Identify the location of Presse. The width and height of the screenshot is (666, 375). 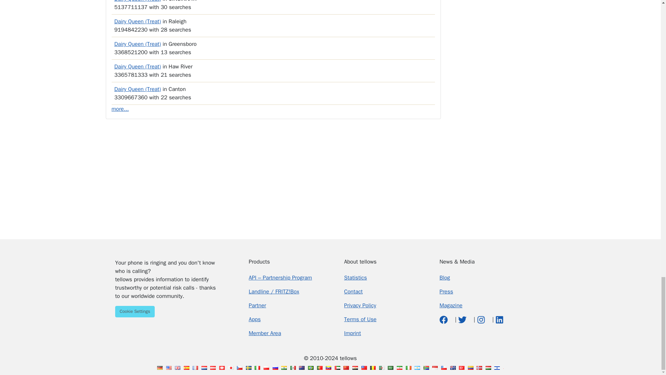
(446, 292).